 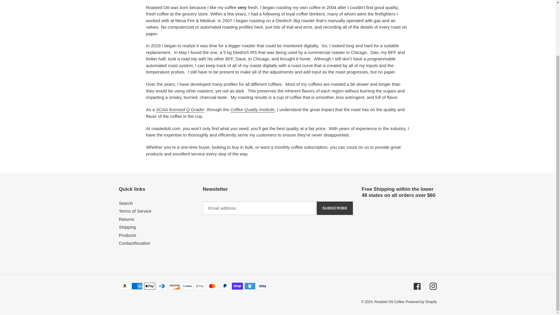 I want to click on Coffee Institute, so click(x=253, y=110).